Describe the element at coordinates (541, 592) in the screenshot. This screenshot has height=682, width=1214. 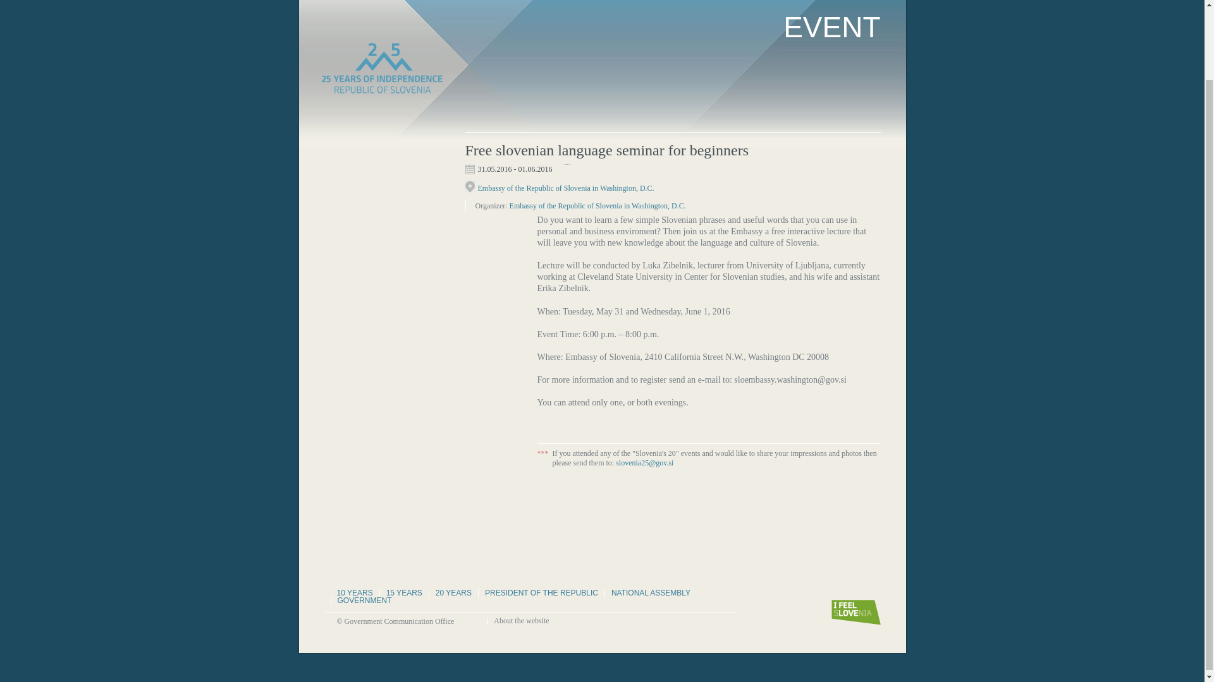
I see `PRESIDENT OF THE REPUBLIC` at that location.